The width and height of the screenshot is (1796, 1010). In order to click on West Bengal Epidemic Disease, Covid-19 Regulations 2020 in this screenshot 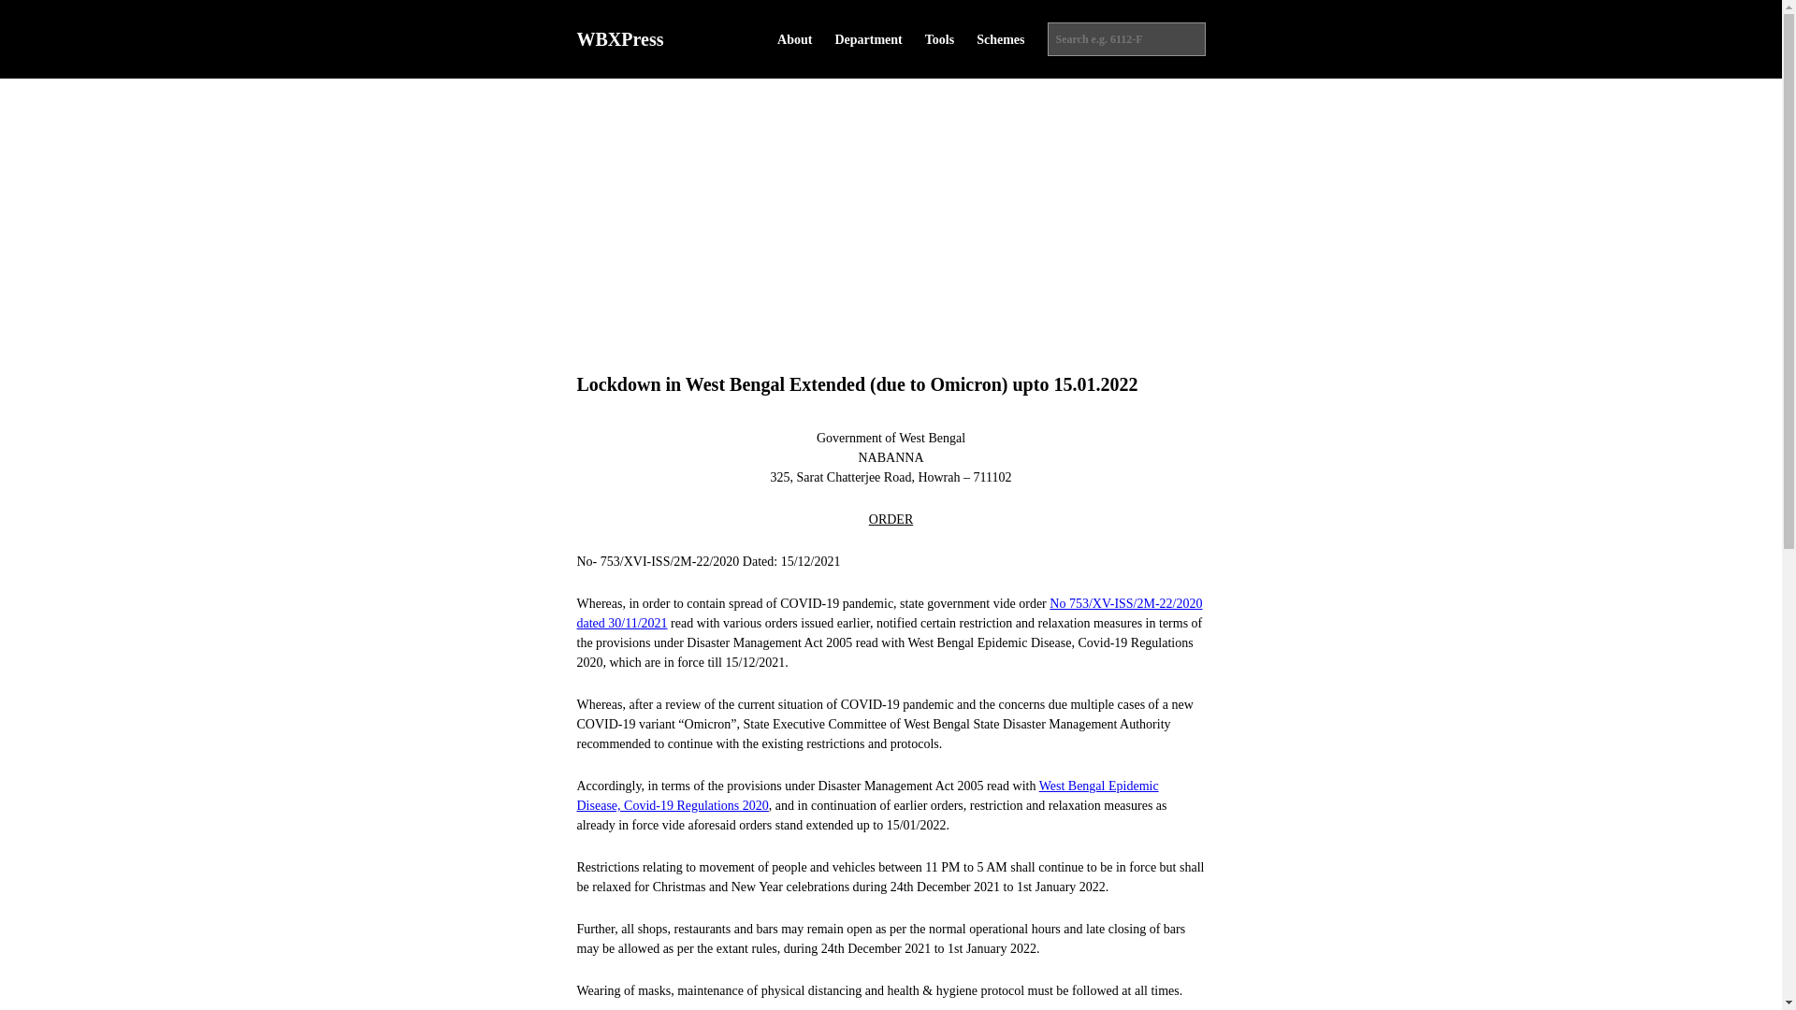, I will do `click(867, 795)`.